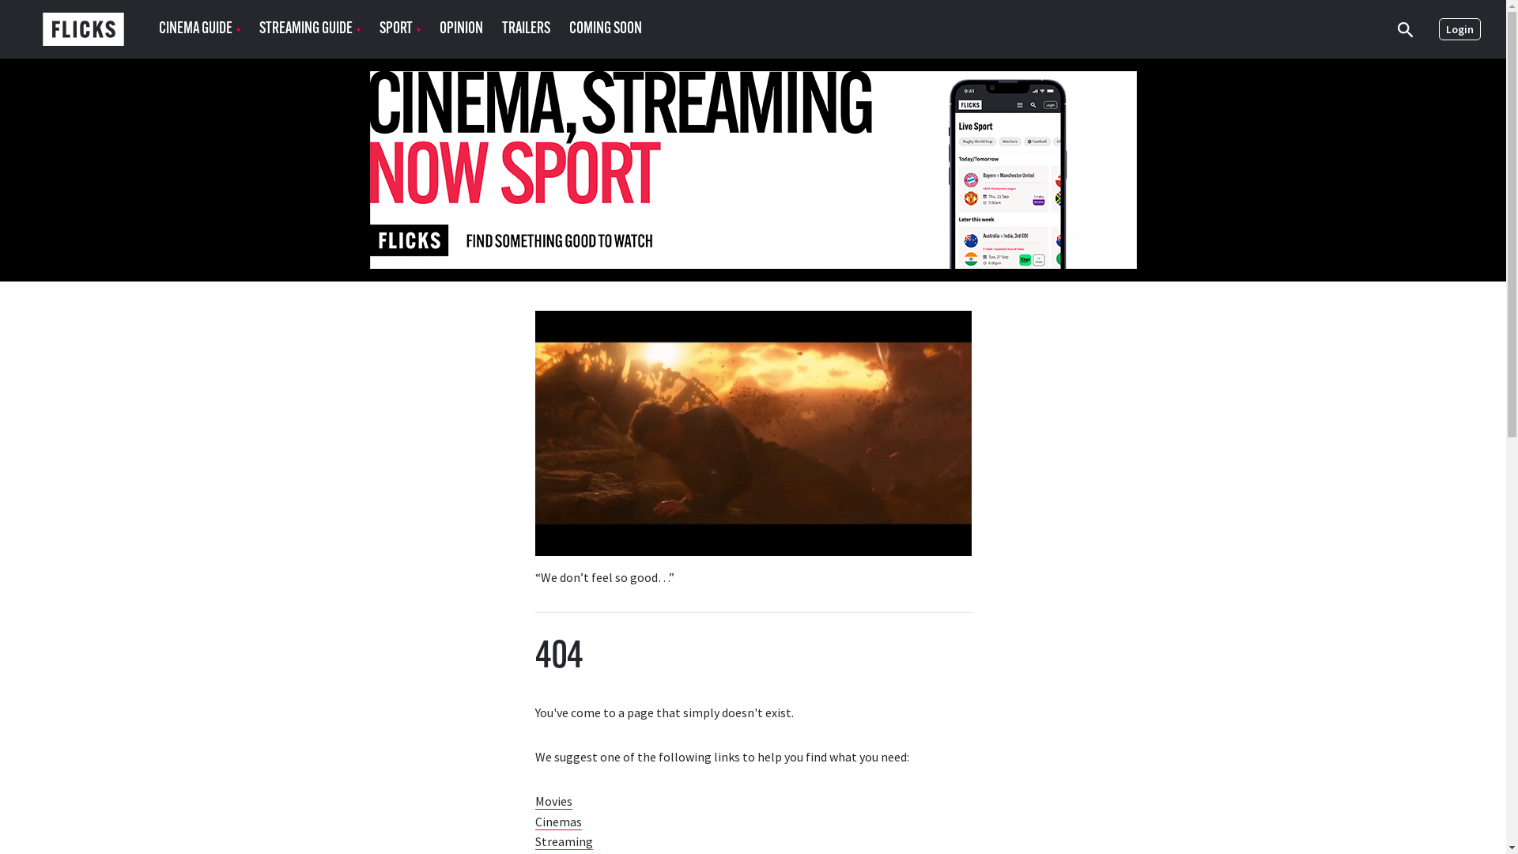 This screenshot has height=854, width=1518. What do you see at coordinates (1459, 29) in the screenshot?
I see `Login` at bounding box center [1459, 29].